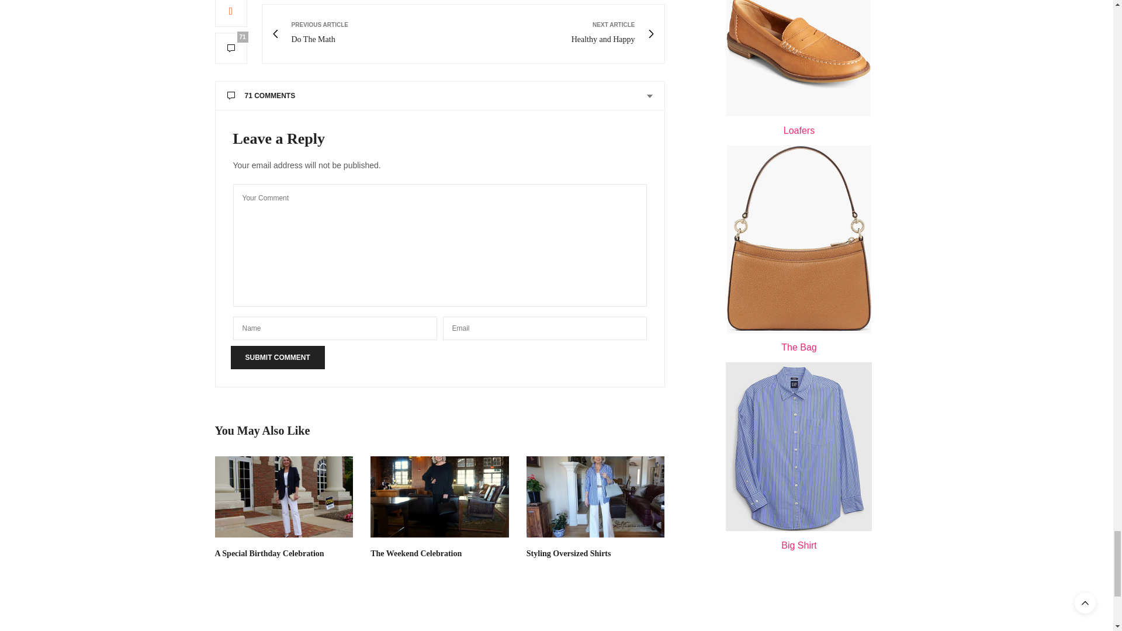  Describe the element at coordinates (284, 497) in the screenshot. I see `A Special Birthday Celebration` at that location.